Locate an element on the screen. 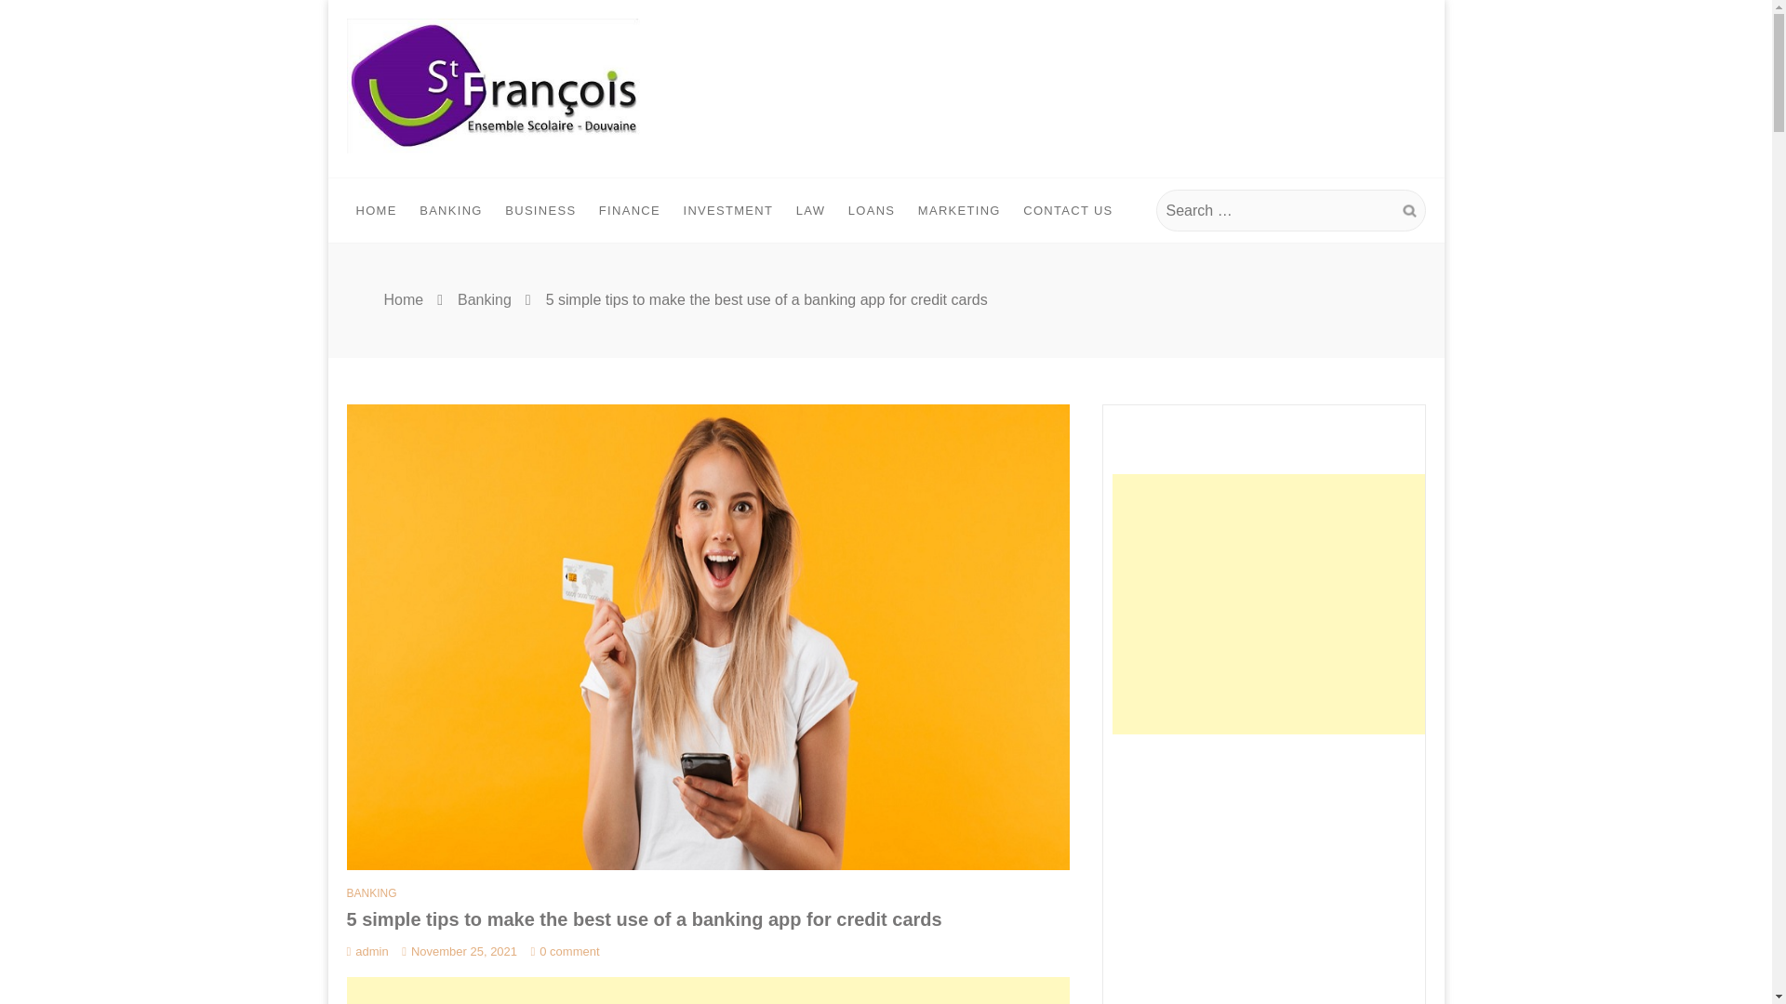 The width and height of the screenshot is (1786, 1004). Search is located at coordinates (1408, 212).